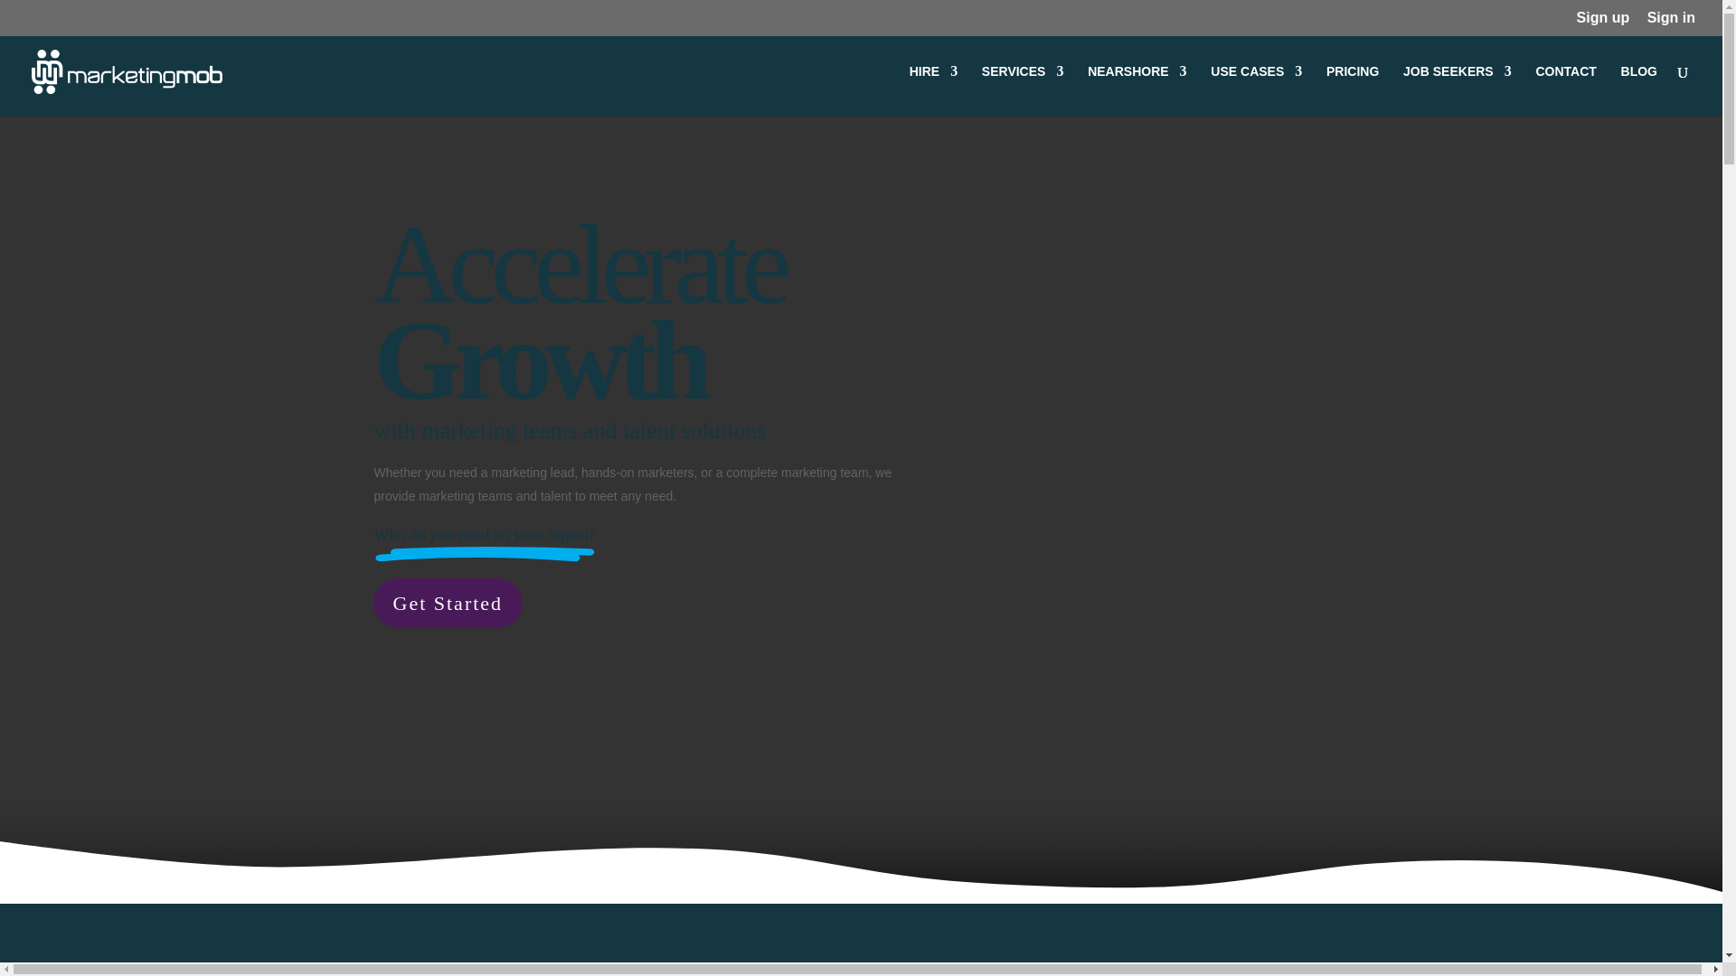  What do you see at coordinates (1023, 90) in the screenshot?
I see `SERVICES` at bounding box center [1023, 90].